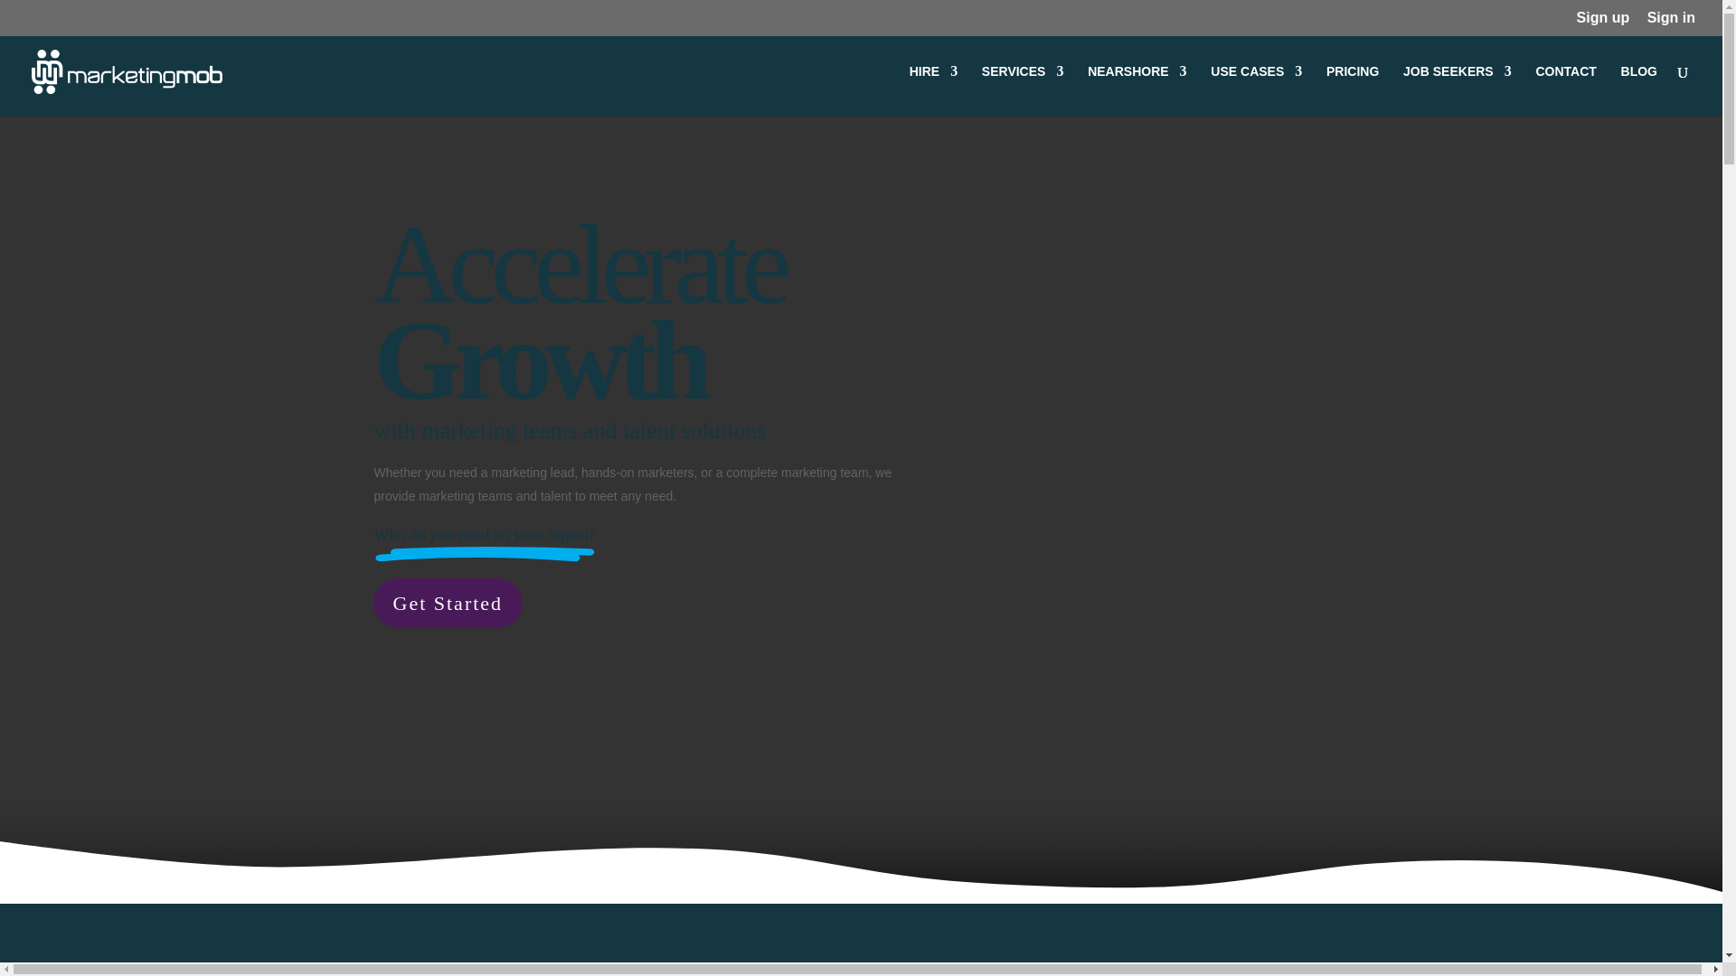  What do you see at coordinates (1023, 90) in the screenshot?
I see `SERVICES` at bounding box center [1023, 90].